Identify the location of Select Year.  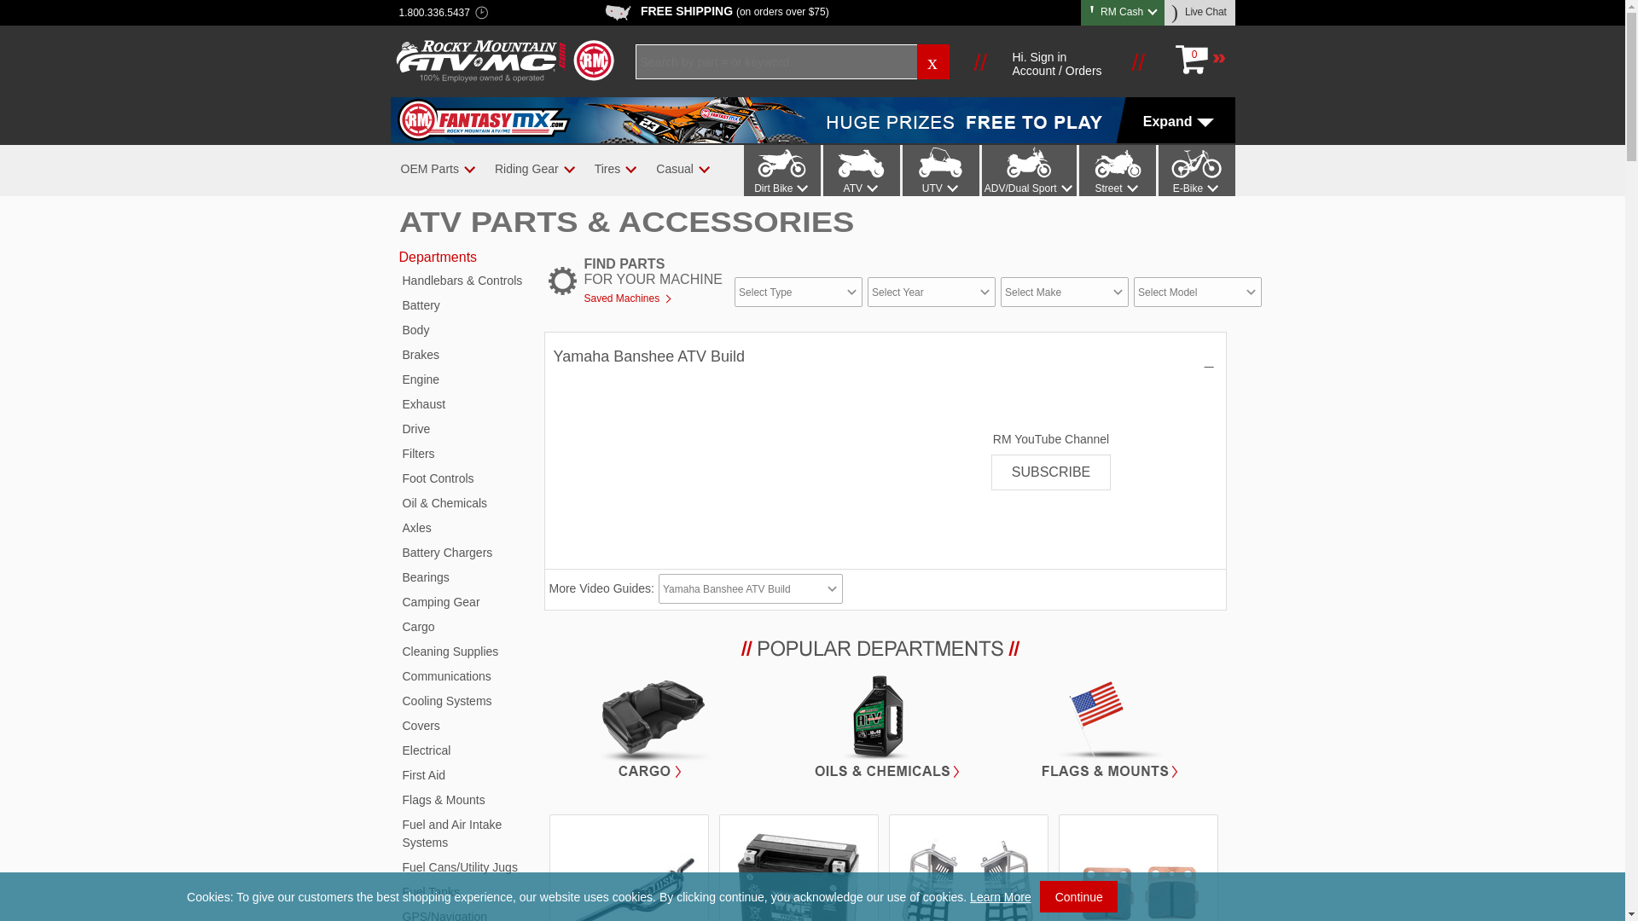
(932, 292).